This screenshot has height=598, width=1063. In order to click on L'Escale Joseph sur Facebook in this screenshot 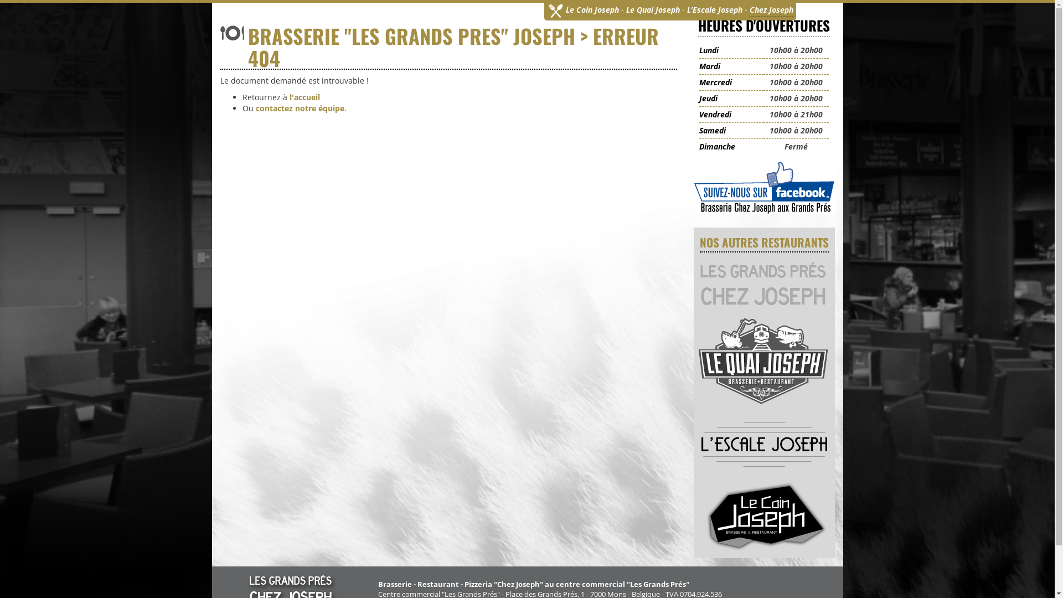, I will do `click(764, 186)`.